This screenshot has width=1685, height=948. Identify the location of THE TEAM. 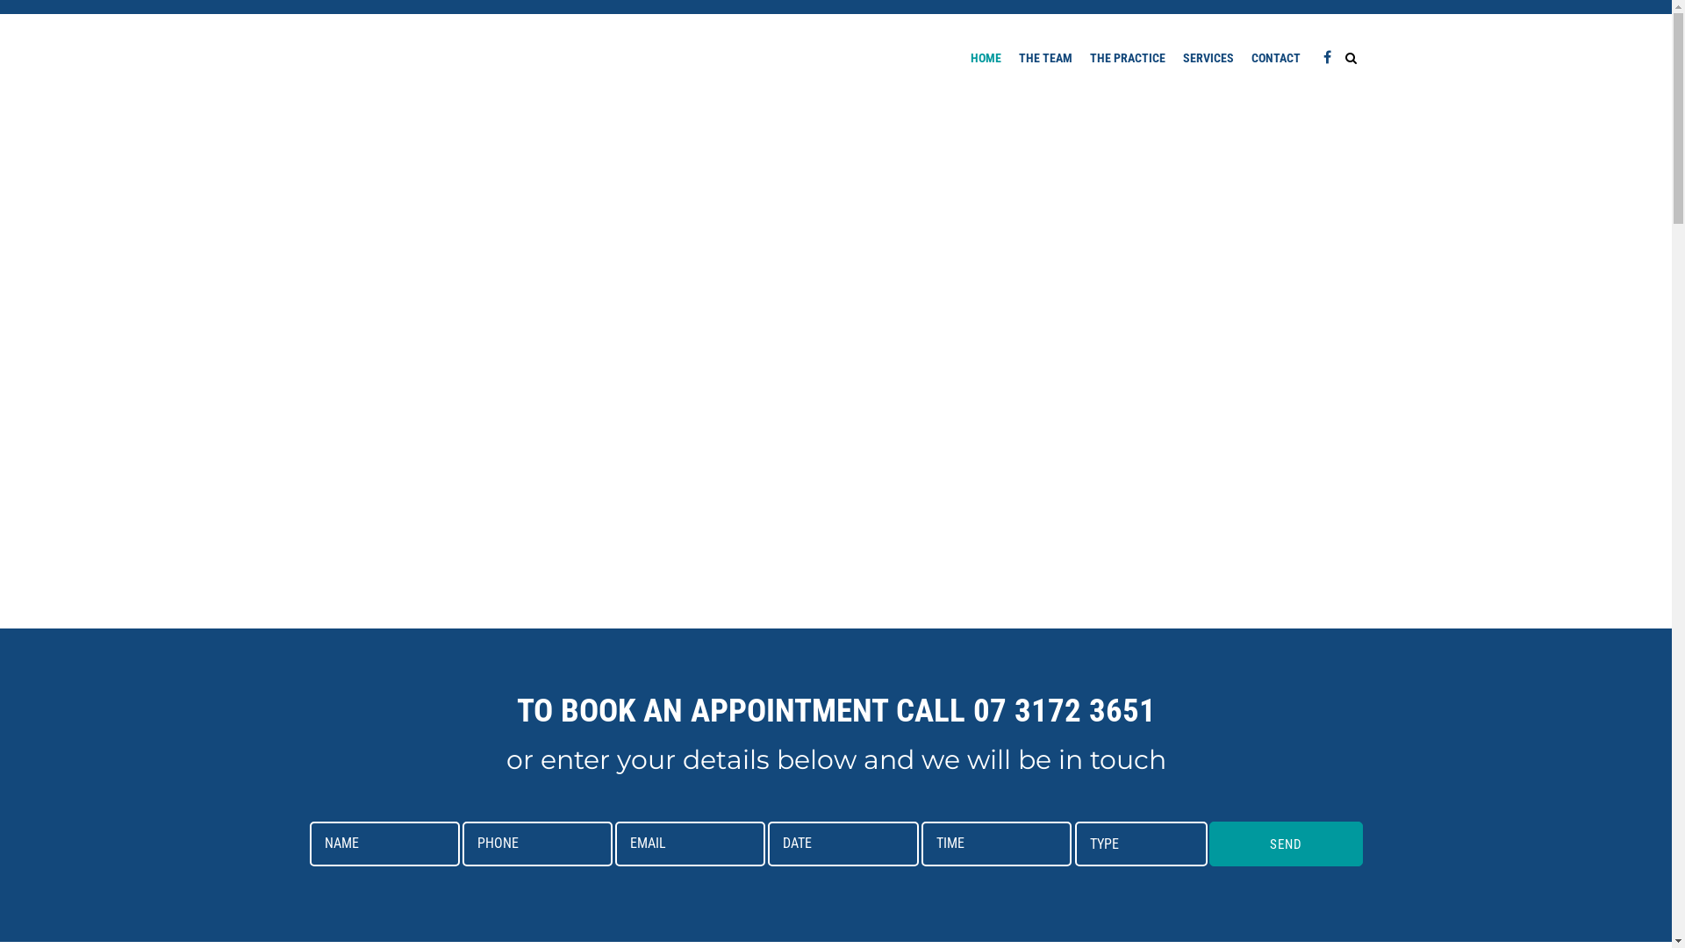
(1044, 58).